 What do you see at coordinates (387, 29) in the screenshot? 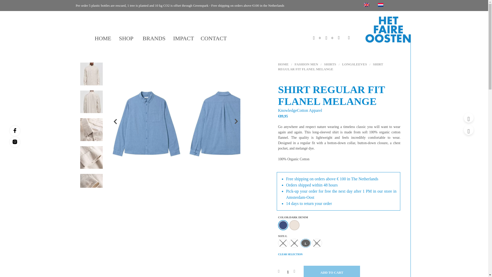
I see `House Of Impact` at bounding box center [387, 29].